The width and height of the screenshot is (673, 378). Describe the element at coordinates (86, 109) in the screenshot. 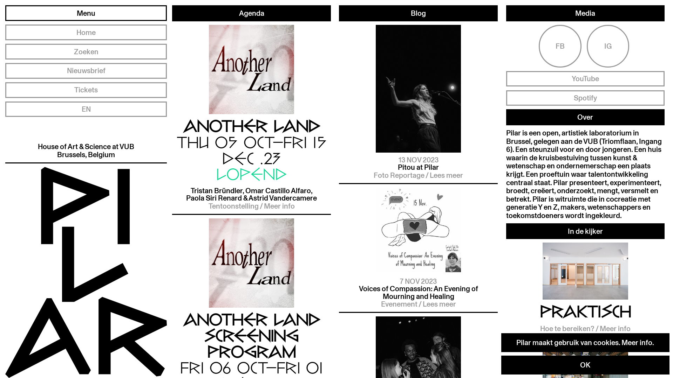

I see `EN` at that location.